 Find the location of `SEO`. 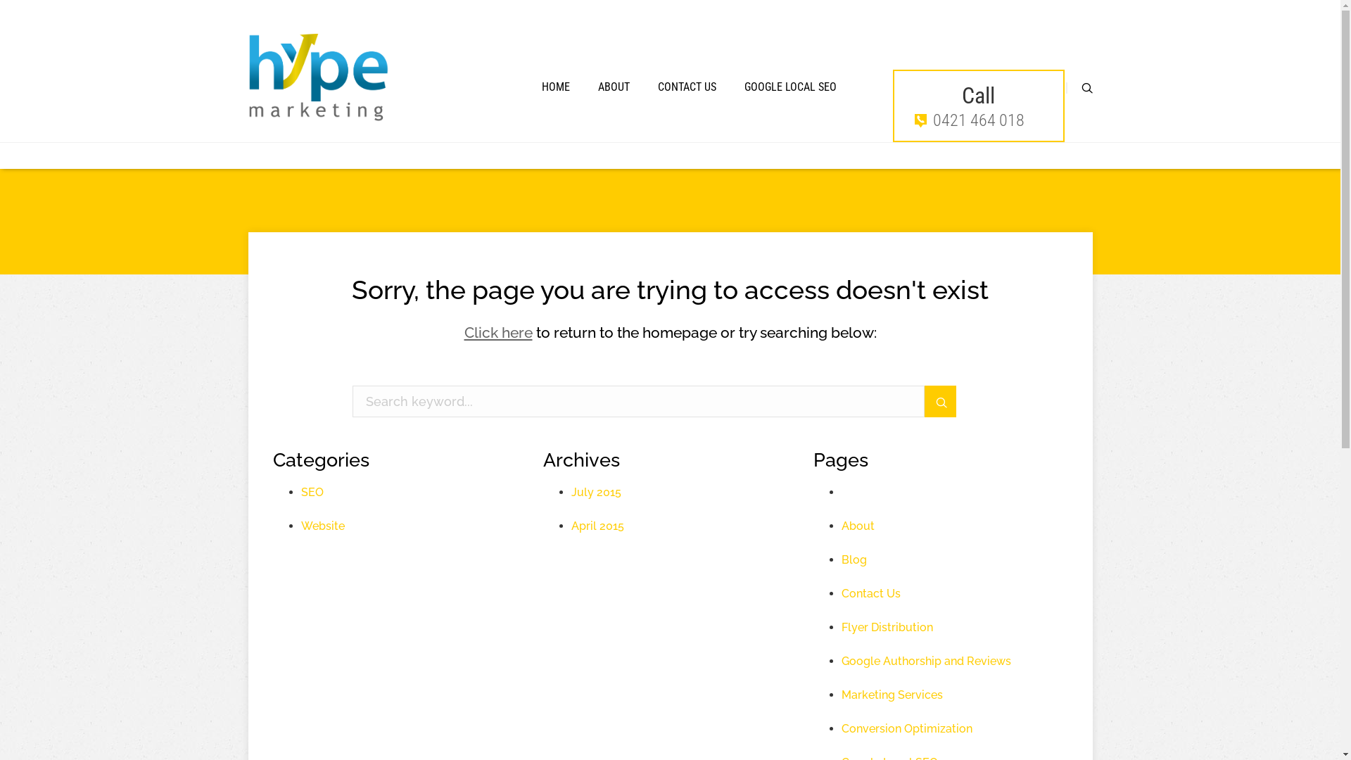

SEO is located at coordinates (312, 493).